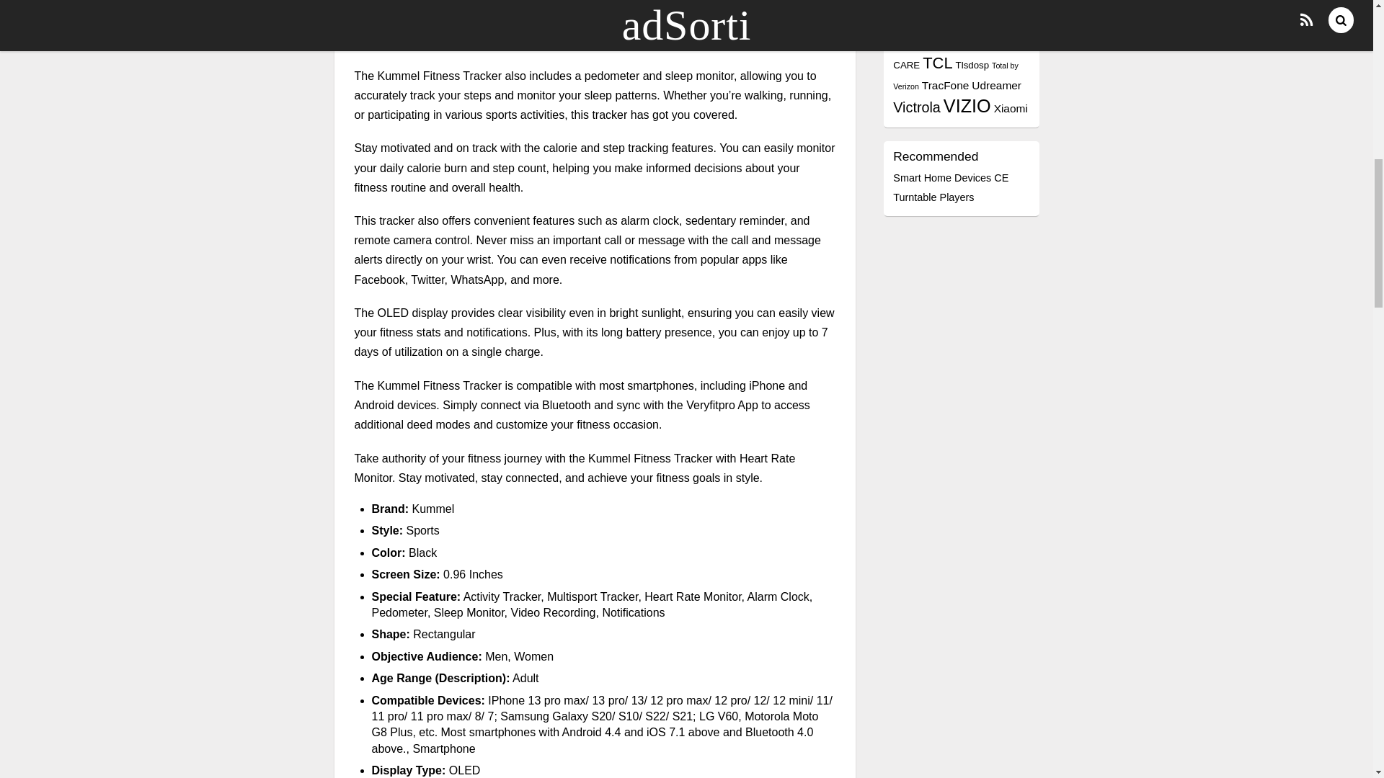 The height and width of the screenshot is (778, 1384). I want to click on Presentations and video reviews on smart home devices CE, so click(950, 177).